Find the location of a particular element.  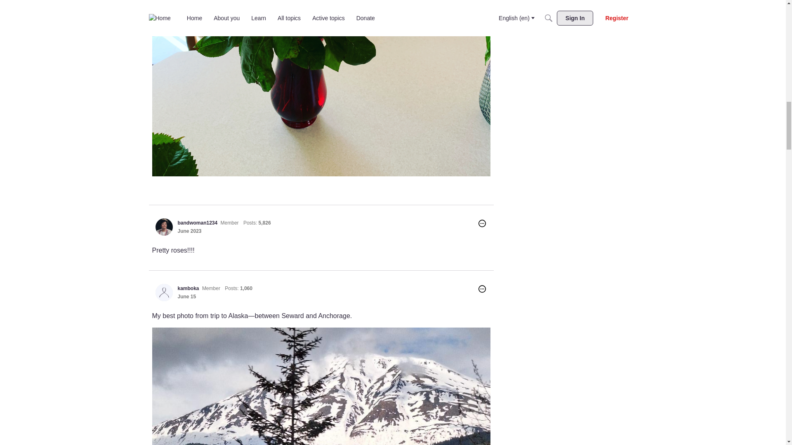

June 2023 is located at coordinates (189, 231).